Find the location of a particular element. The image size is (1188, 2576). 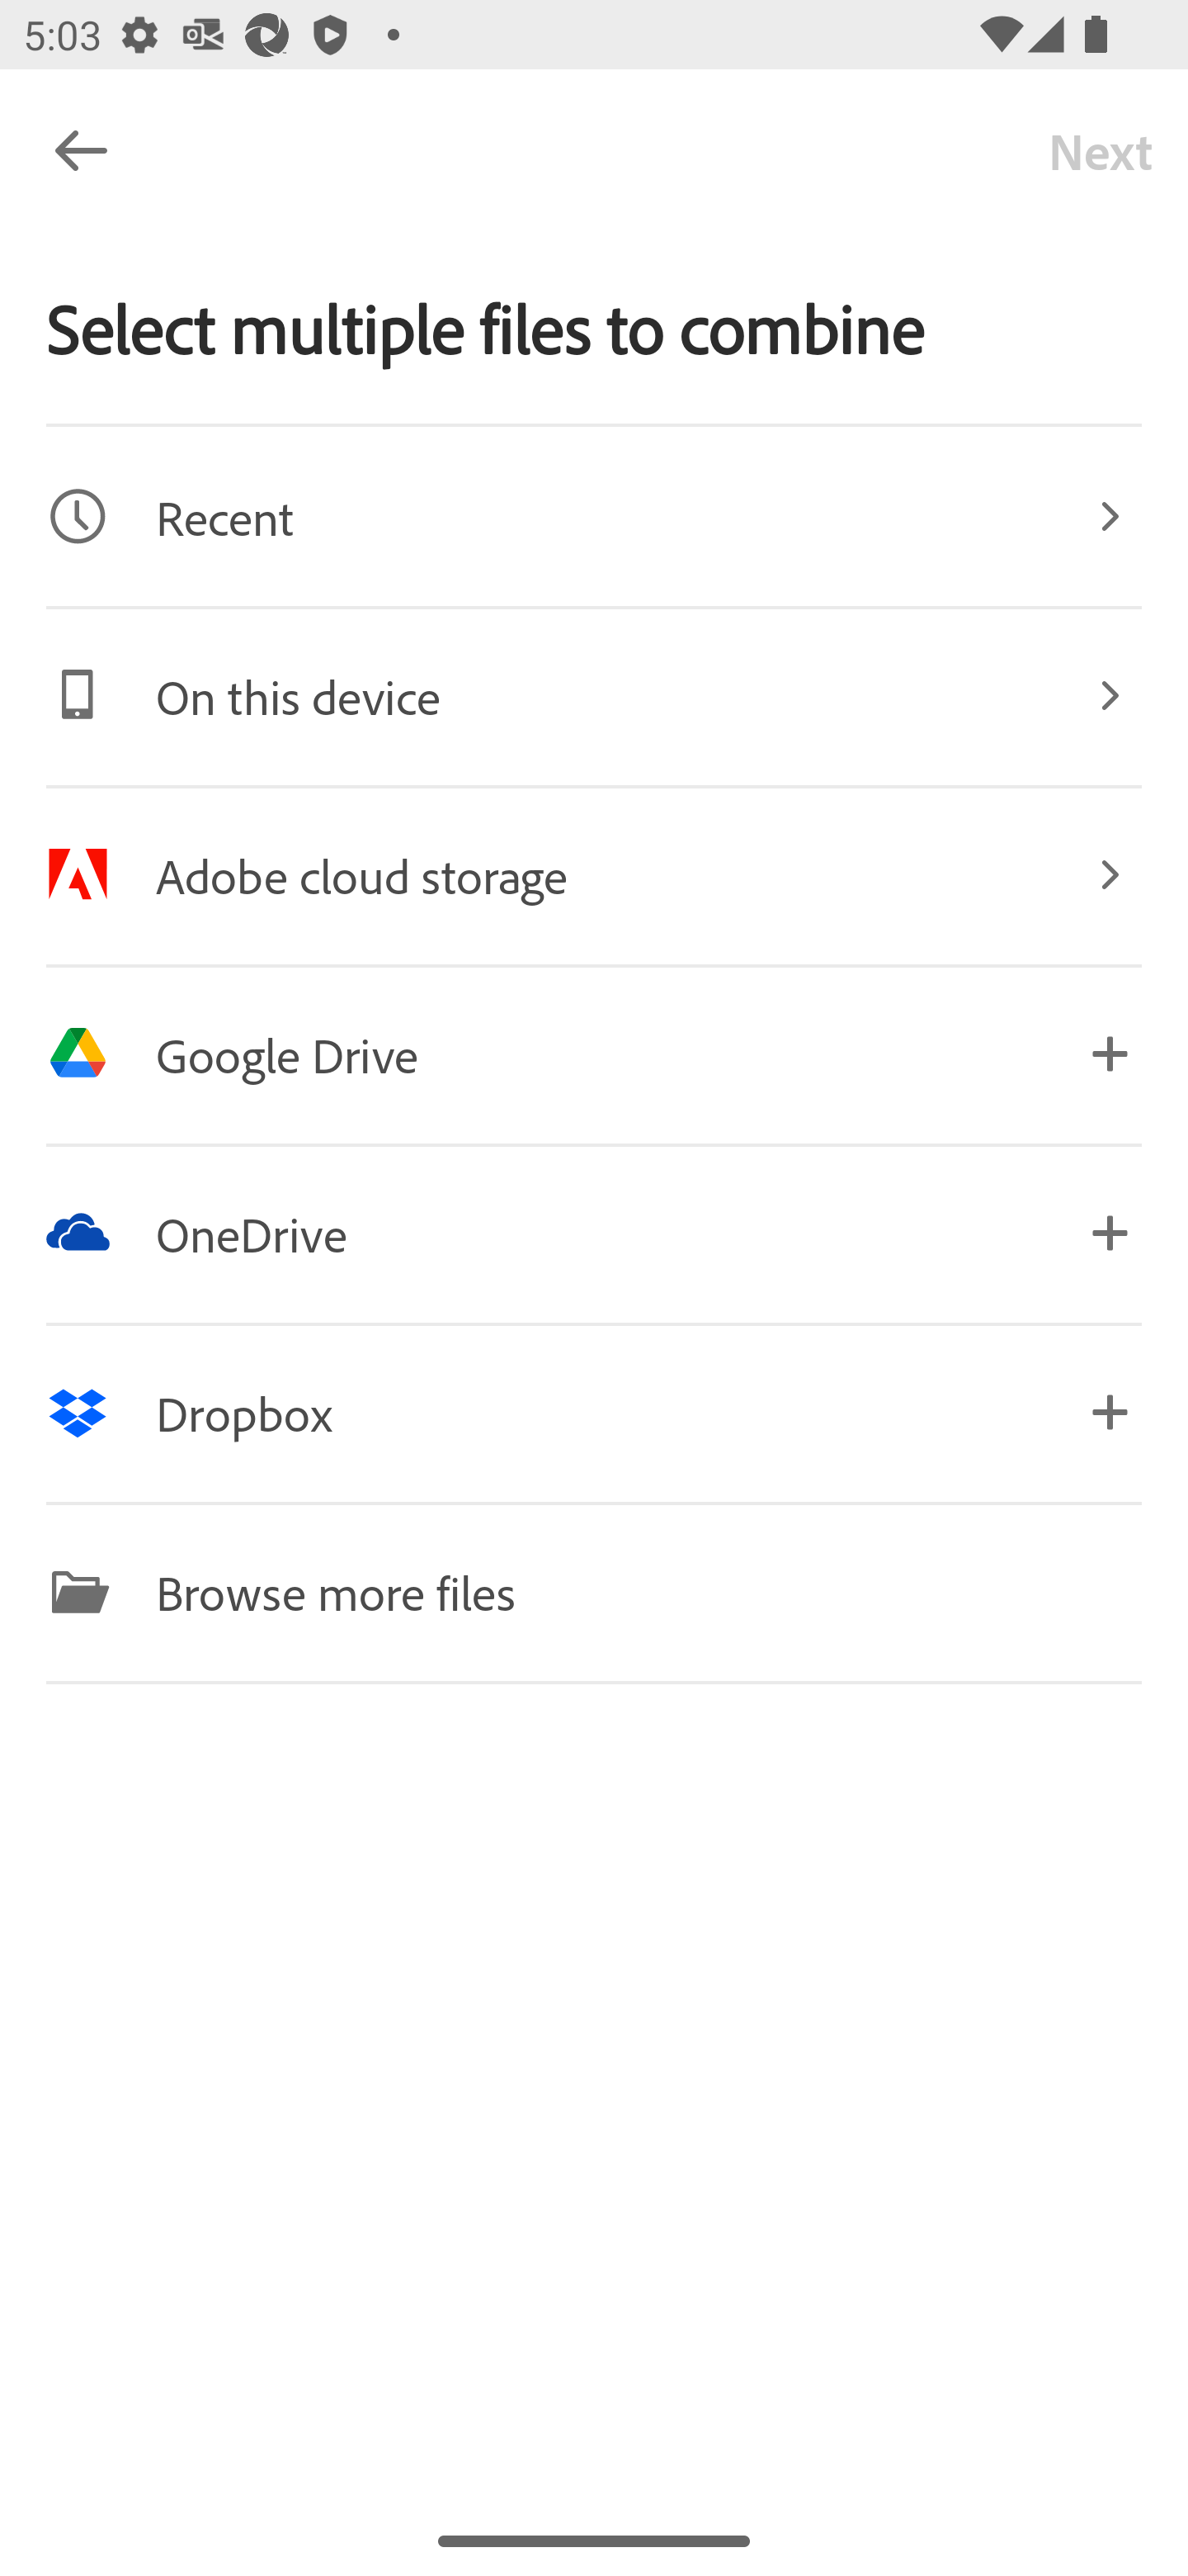

Image Google Drive is located at coordinates (594, 1054).